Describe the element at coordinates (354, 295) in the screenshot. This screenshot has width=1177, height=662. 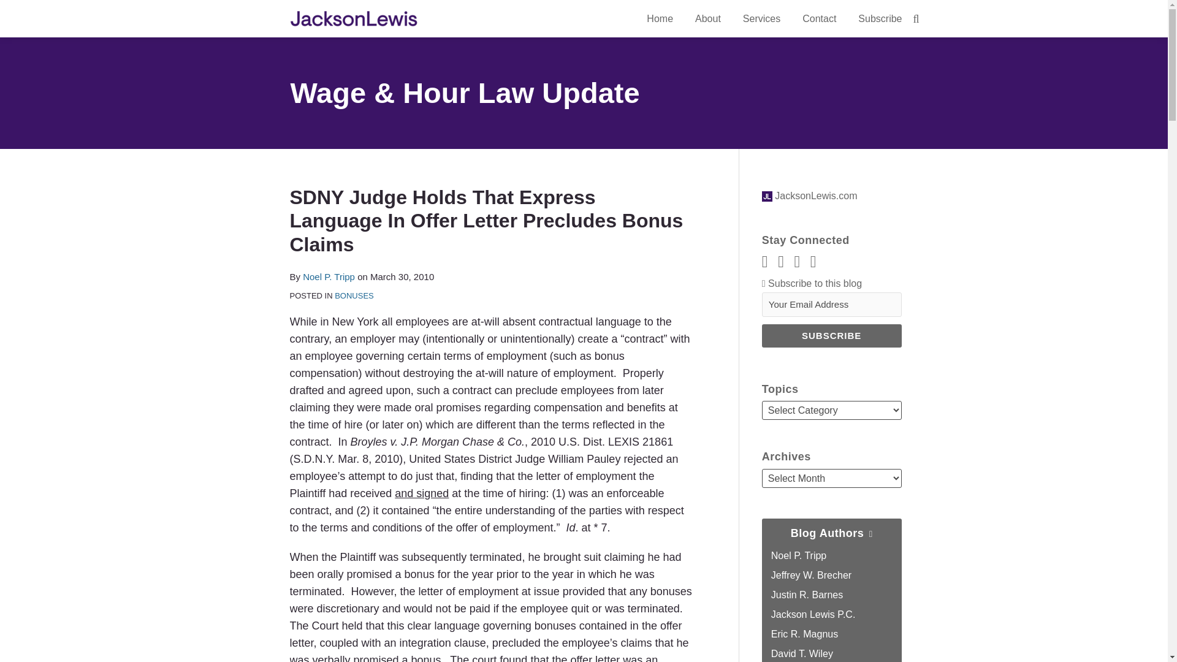
I see `BONUSES` at that location.